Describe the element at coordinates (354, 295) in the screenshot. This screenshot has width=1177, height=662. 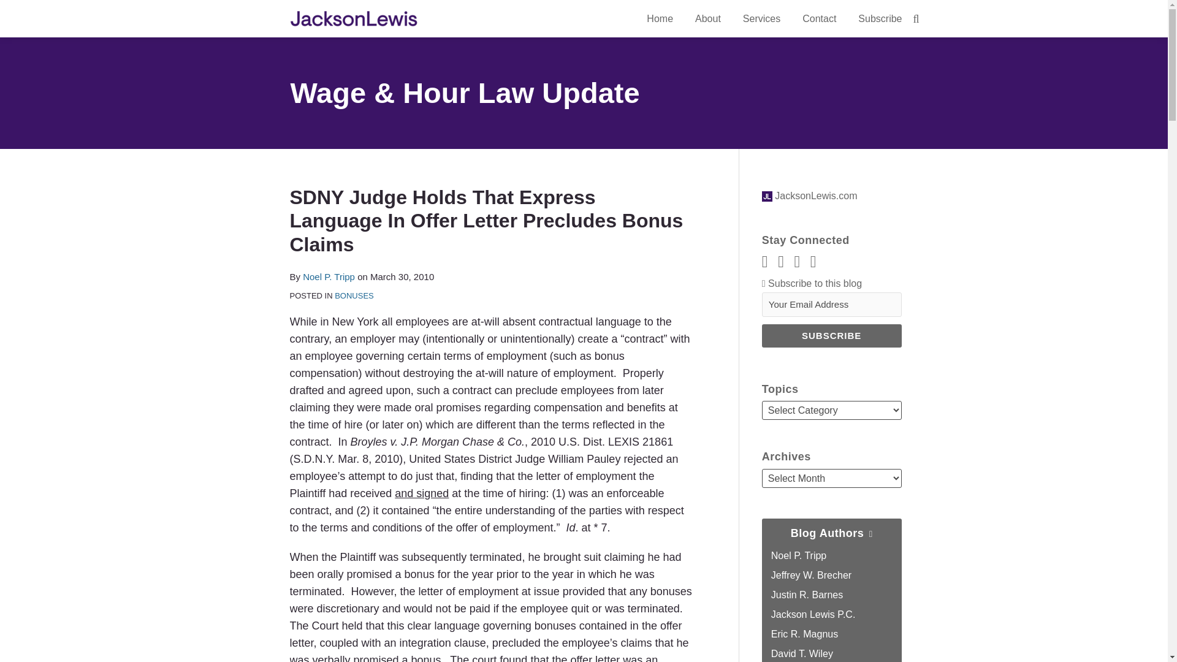
I see `BONUSES` at that location.